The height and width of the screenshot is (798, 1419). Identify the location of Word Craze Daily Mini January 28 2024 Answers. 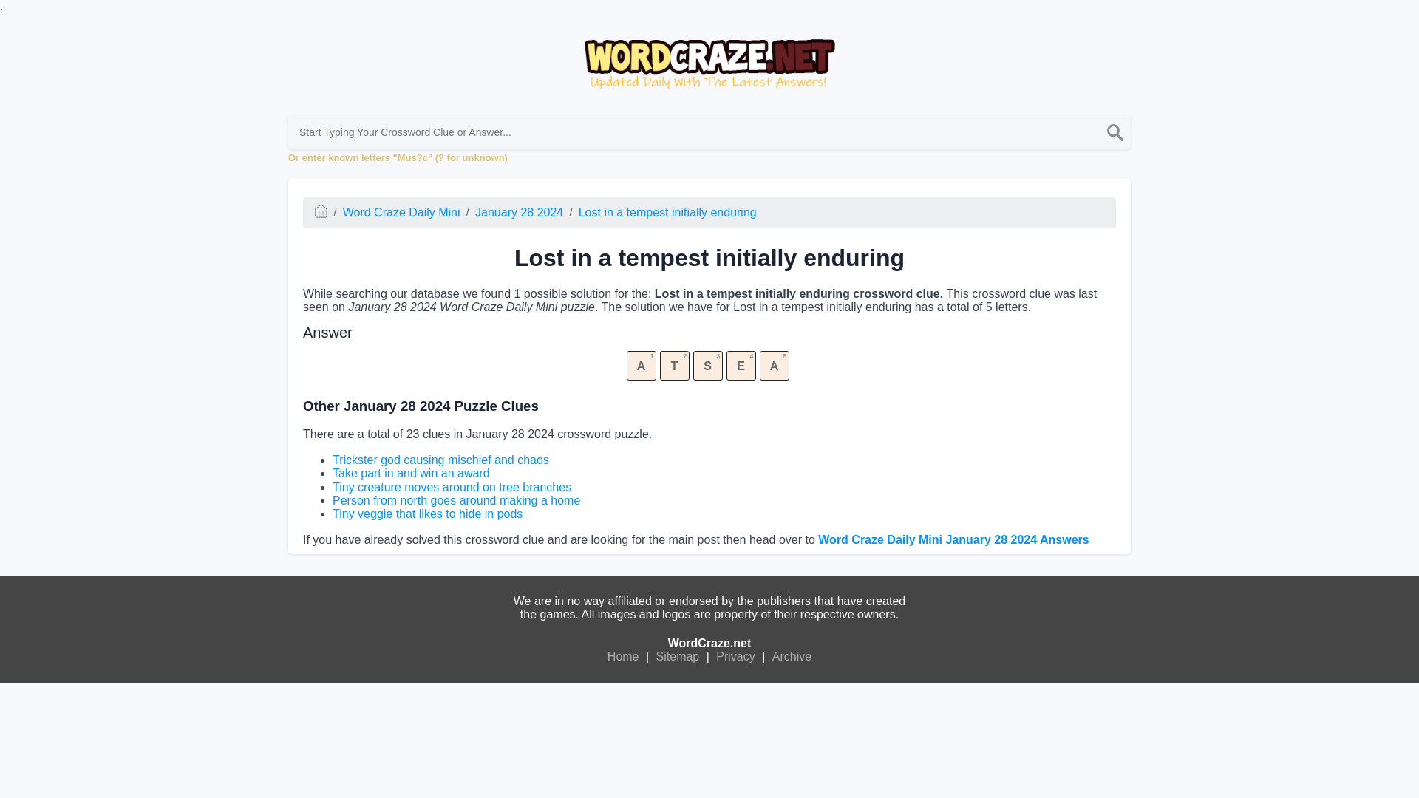
(953, 539).